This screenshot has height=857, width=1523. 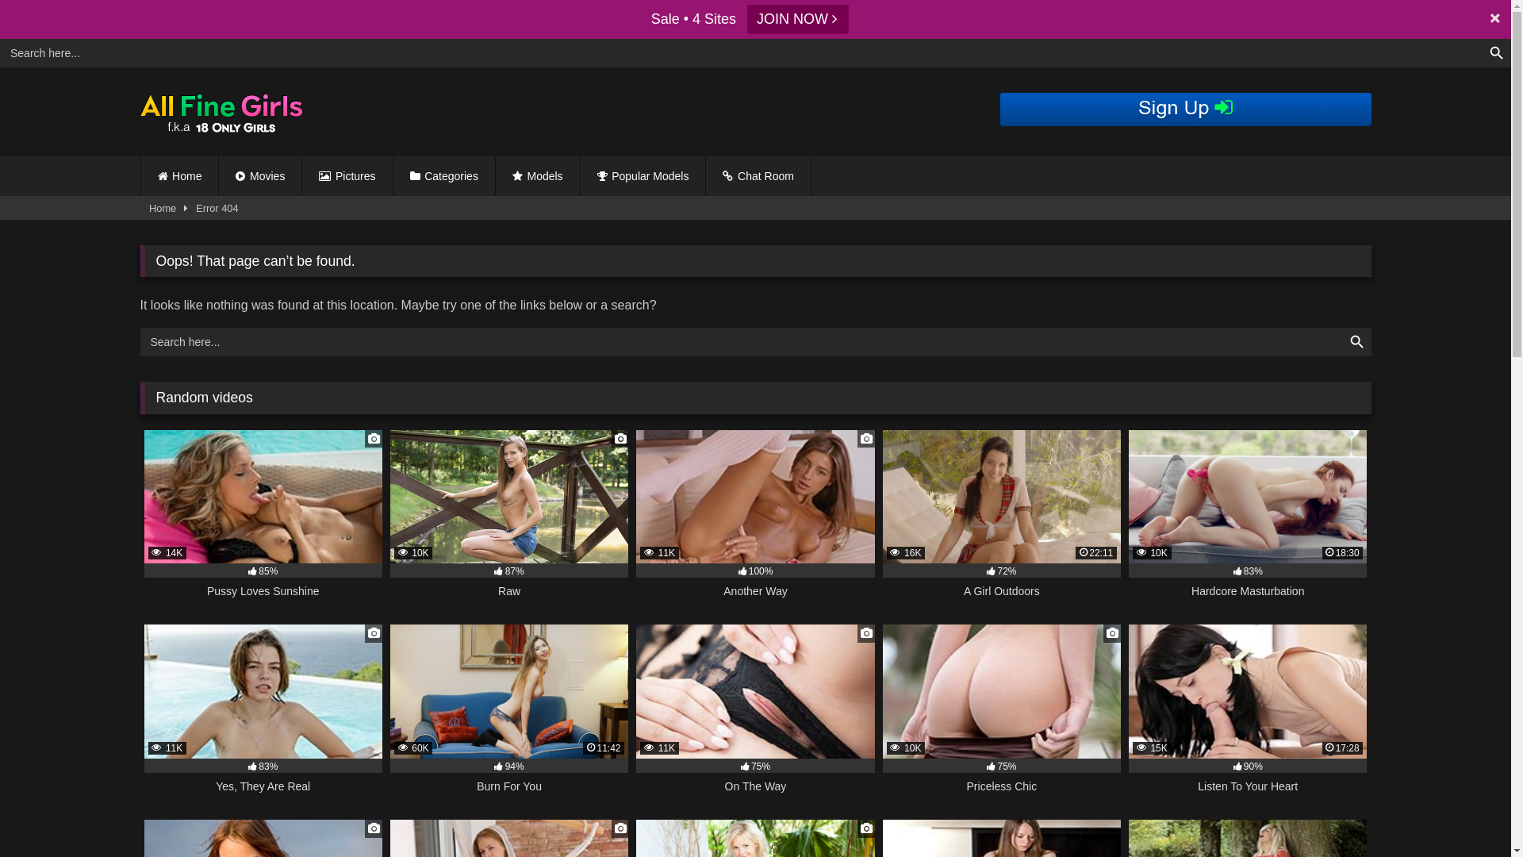 What do you see at coordinates (347, 176) in the screenshot?
I see `Pictures` at bounding box center [347, 176].